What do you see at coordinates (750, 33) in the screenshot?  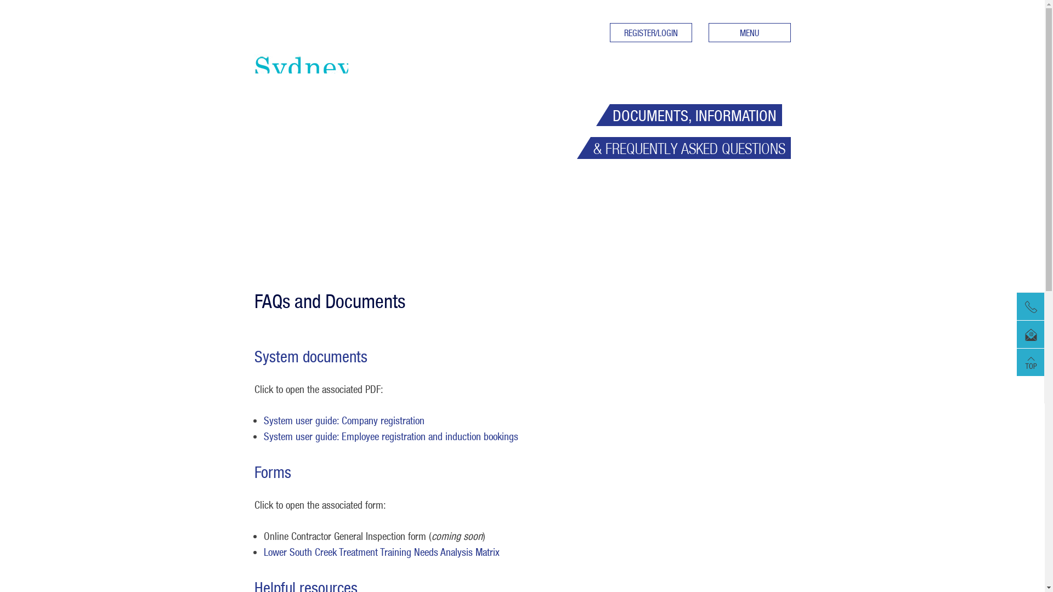 I see `MENU` at bounding box center [750, 33].